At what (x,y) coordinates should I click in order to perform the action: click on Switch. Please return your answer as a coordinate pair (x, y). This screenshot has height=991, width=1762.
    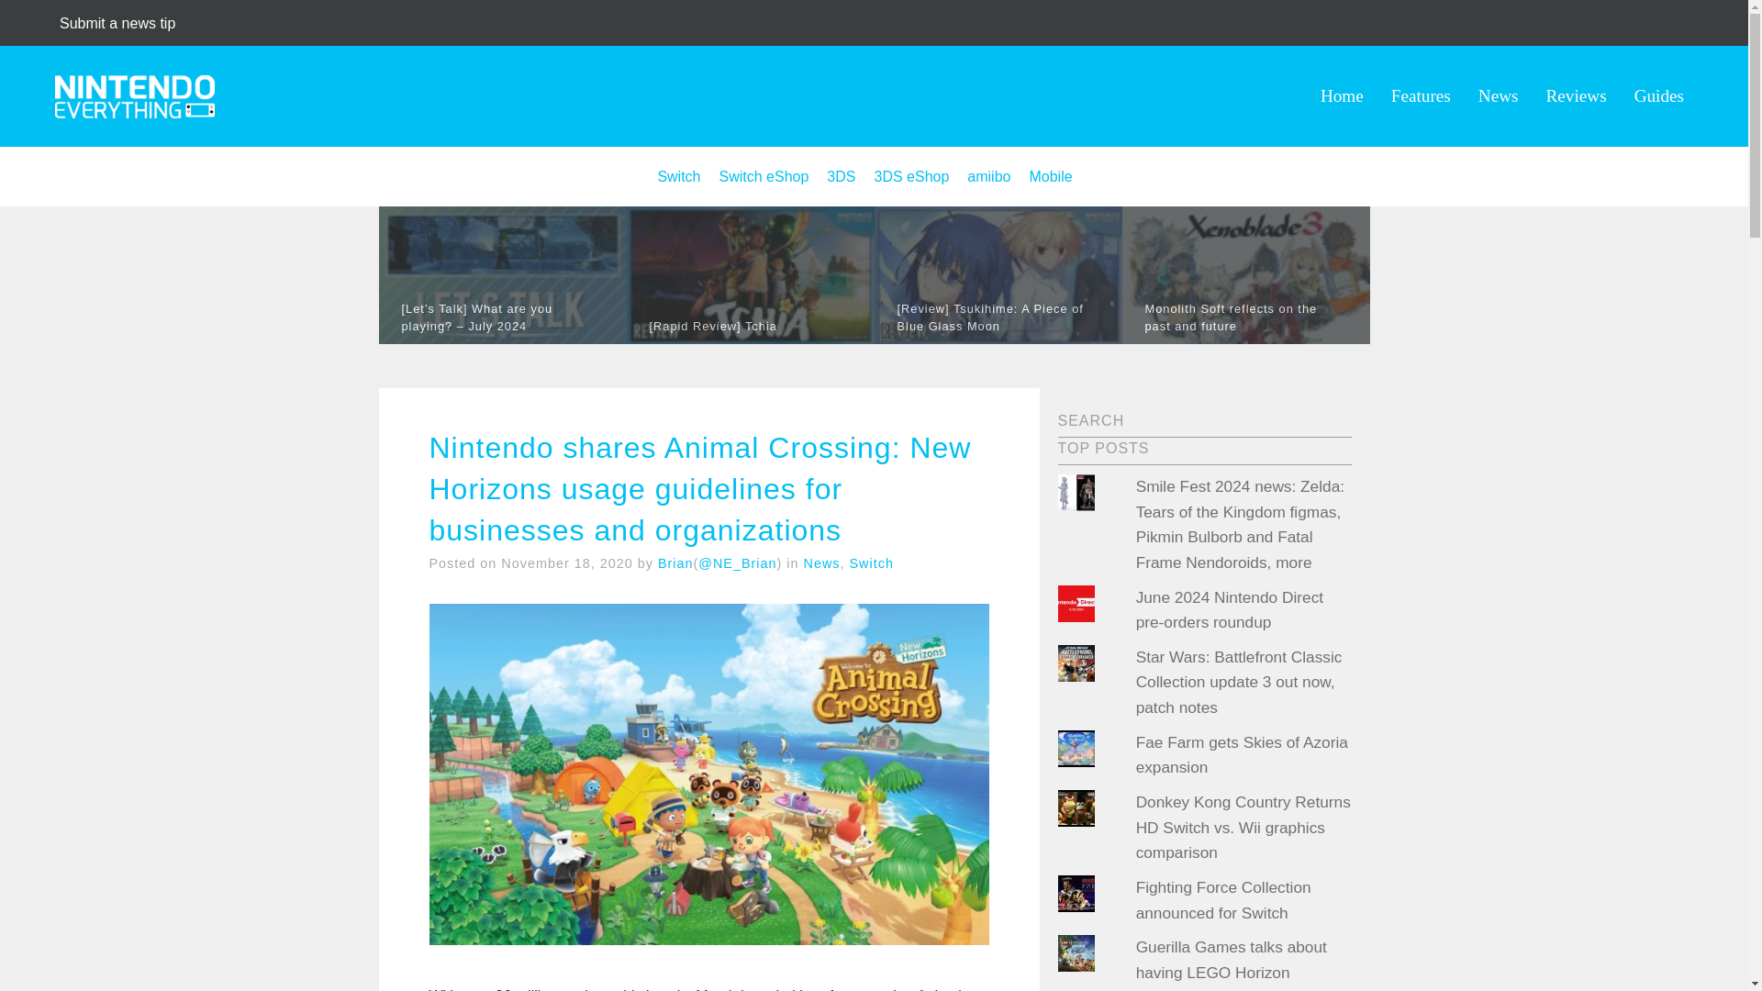
    Looking at the image, I should click on (678, 176).